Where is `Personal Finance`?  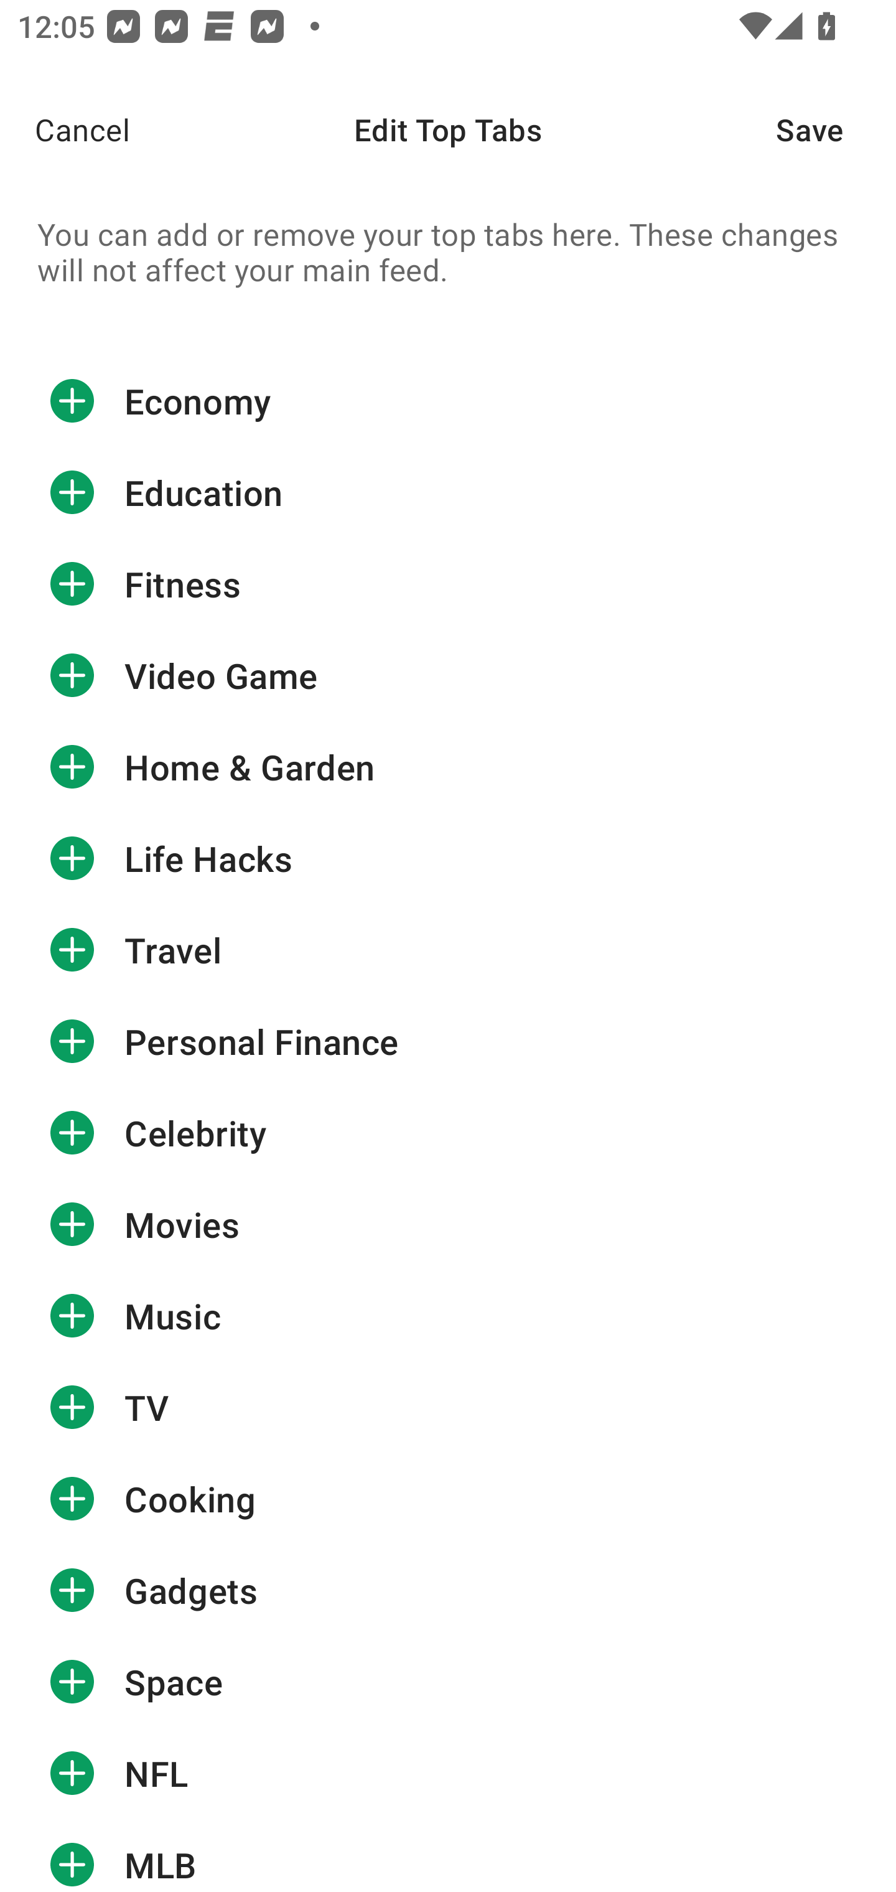 Personal Finance is located at coordinates (448, 1041).